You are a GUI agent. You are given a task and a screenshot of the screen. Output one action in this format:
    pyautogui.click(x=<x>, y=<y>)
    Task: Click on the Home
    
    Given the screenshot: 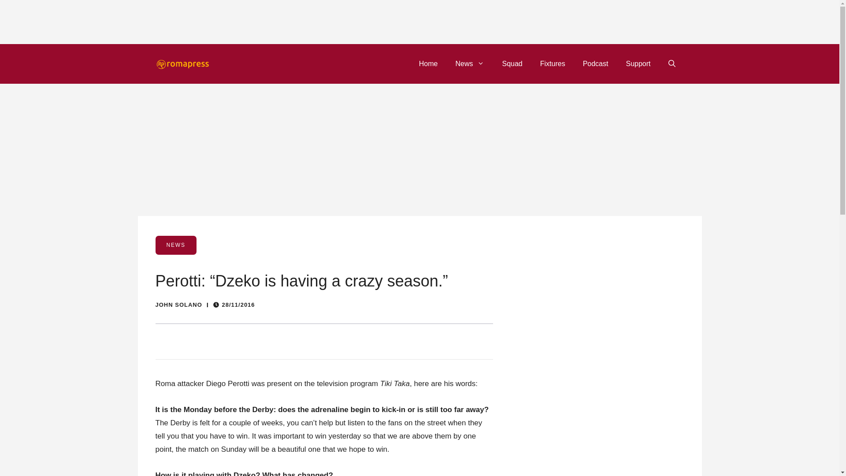 What is the action you would take?
    pyautogui.click(x=428, y=63)
    